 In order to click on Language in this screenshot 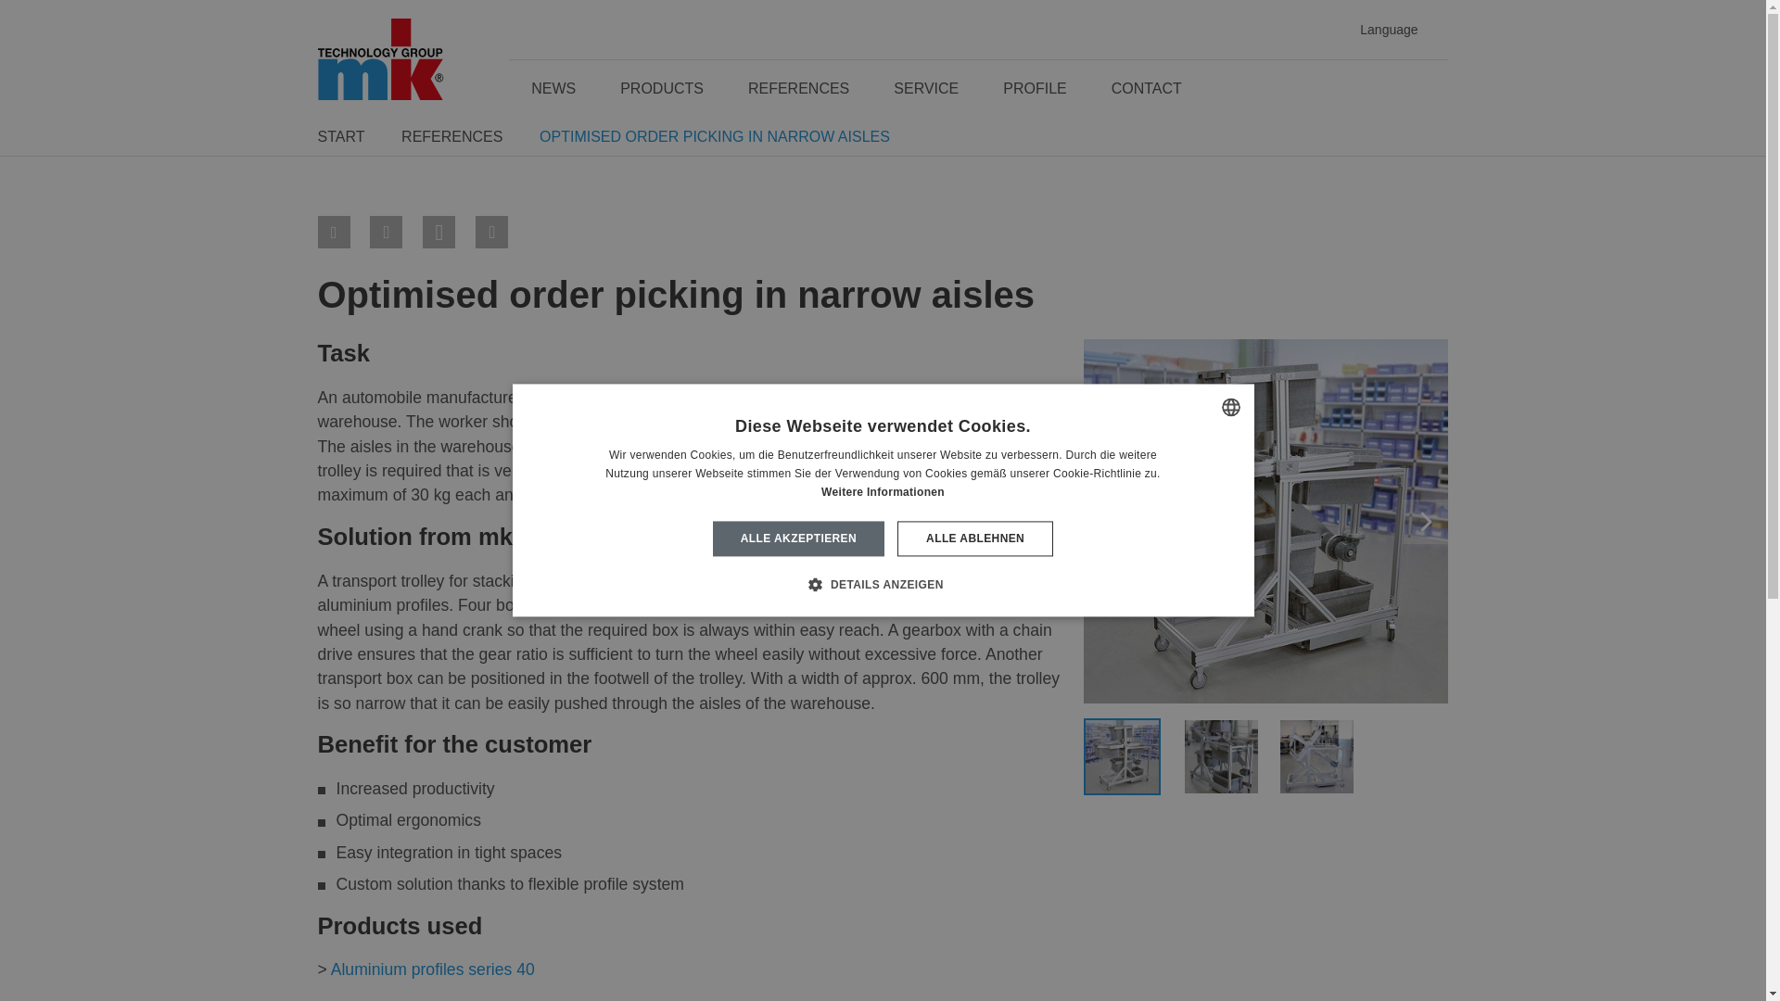, I will do `click(1380, 30)`.